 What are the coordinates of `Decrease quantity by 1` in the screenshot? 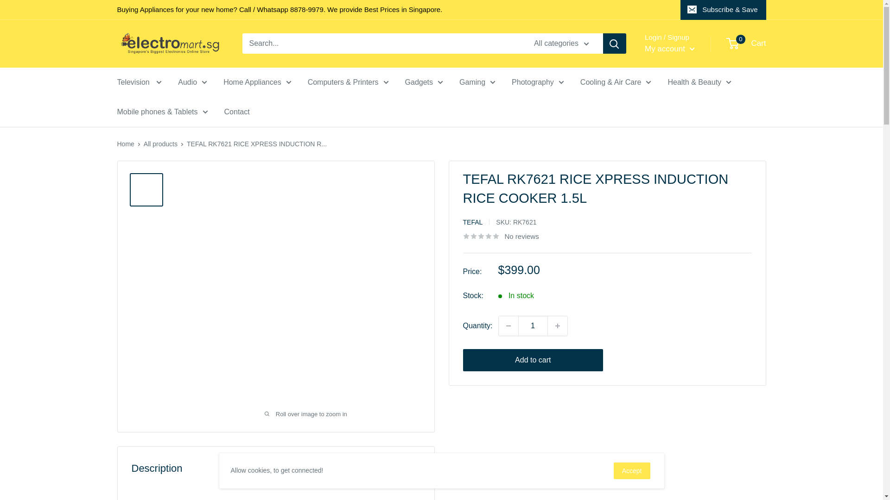 It's located at (508, 325).